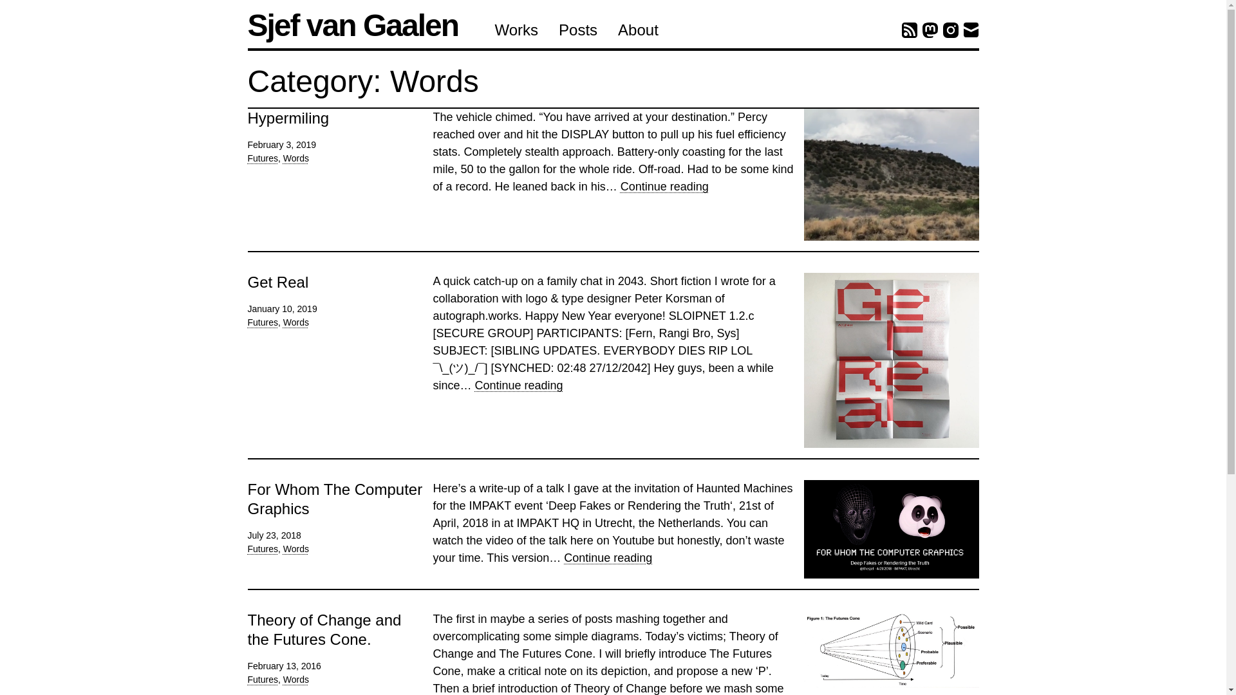 Image resolution: width=1236 pixels, height=695 pixels. What do you see at coordinates (608, 557) in the screenshot?
I see `Words` at bounding box center [608, 557].